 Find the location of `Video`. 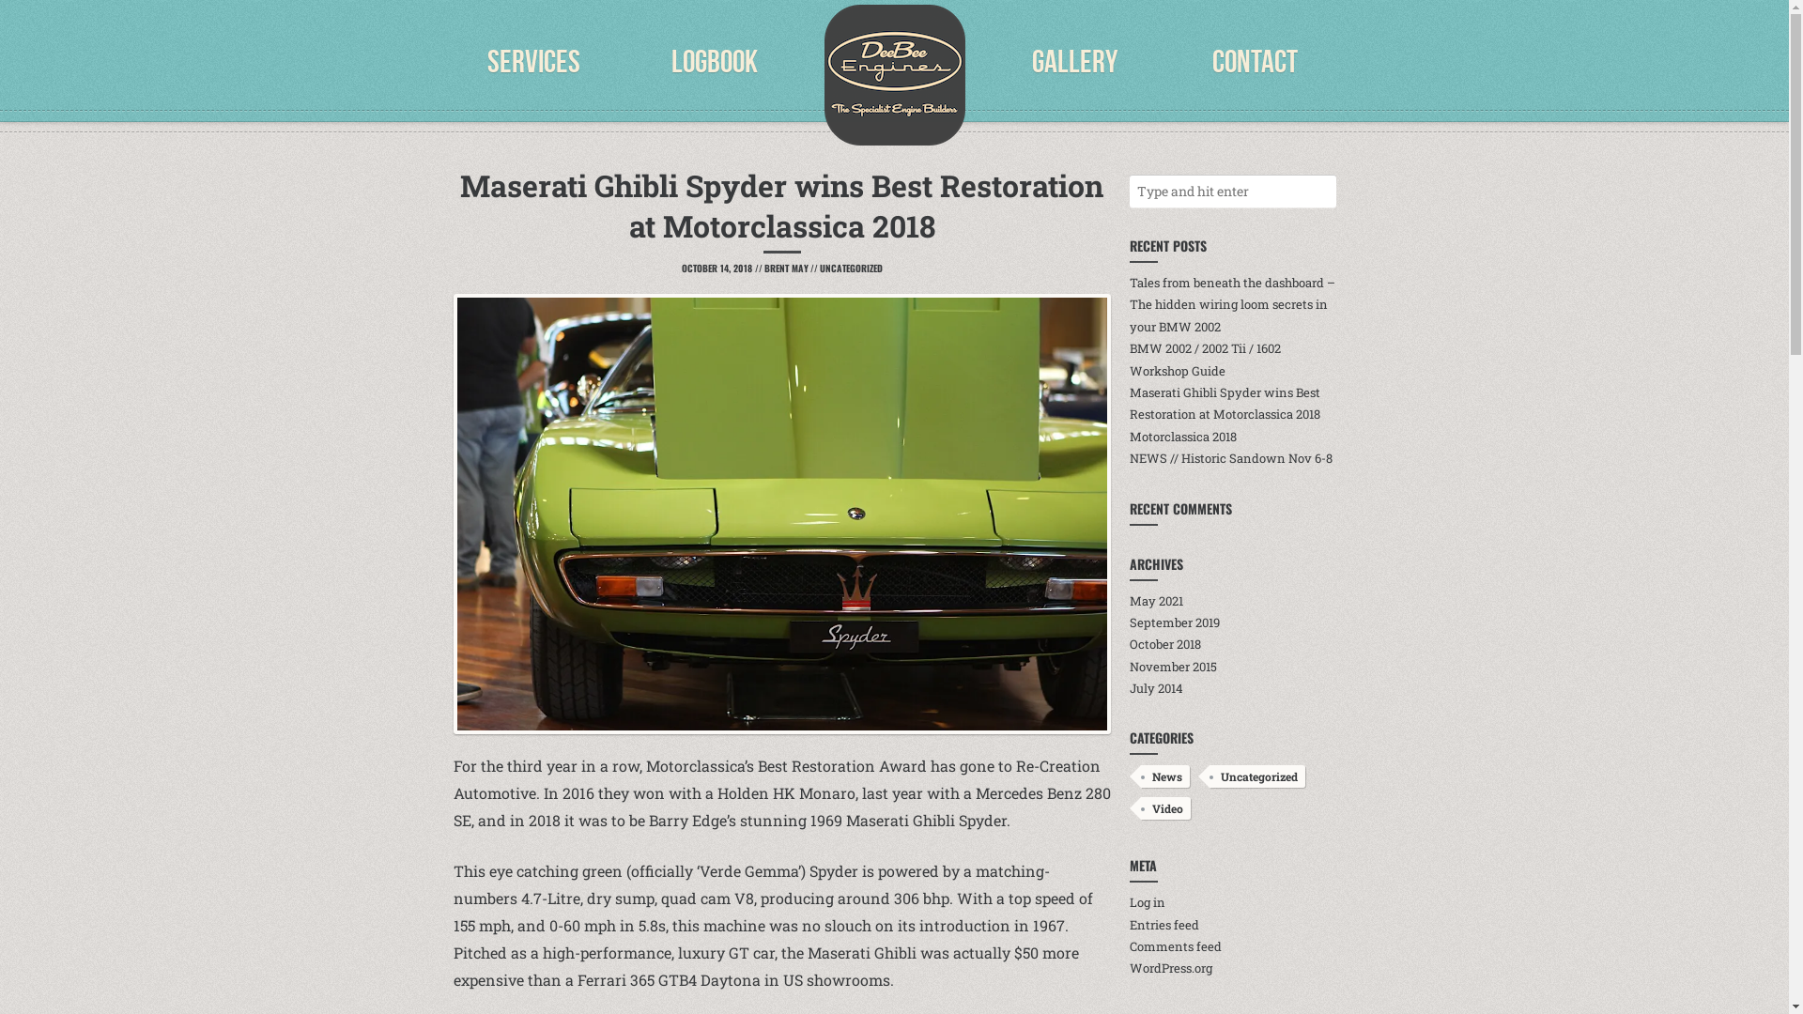

Video is located at coordinates (1164, 808).